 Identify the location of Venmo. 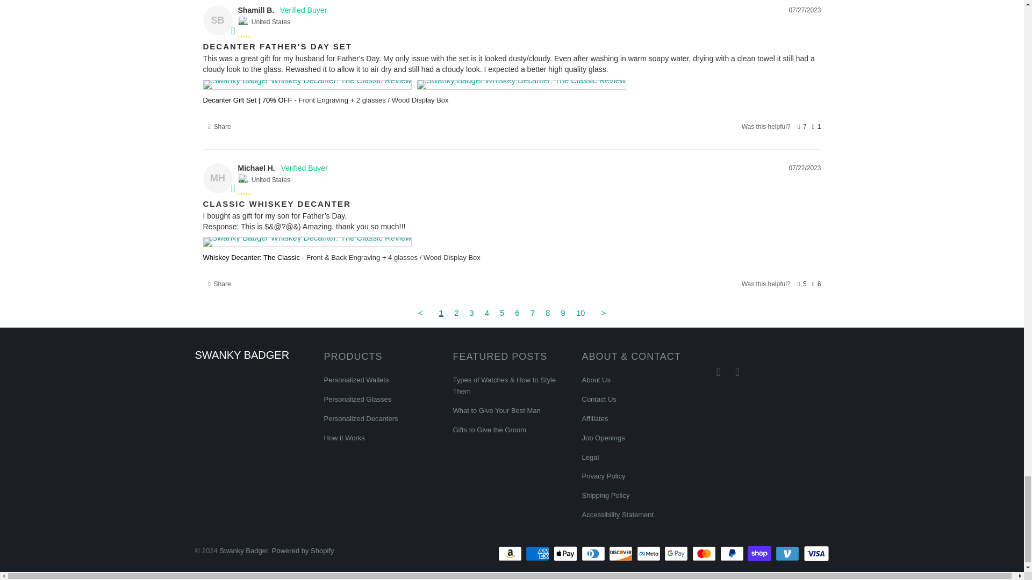
(789, 554).